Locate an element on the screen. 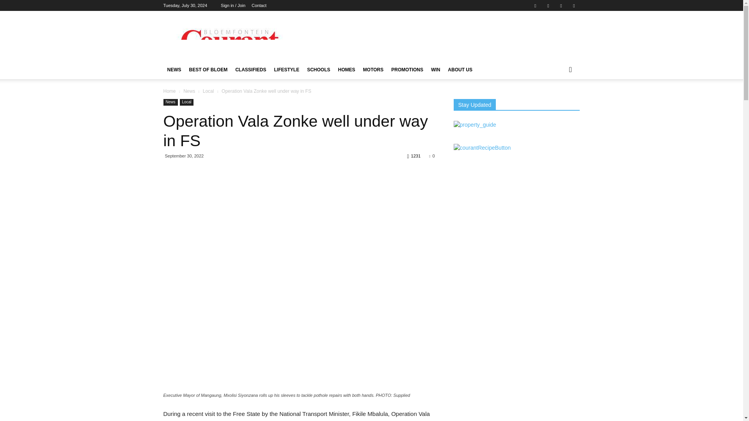 This screenshot has height=421, width=749. Youtube is located at coordinates (573, 5).